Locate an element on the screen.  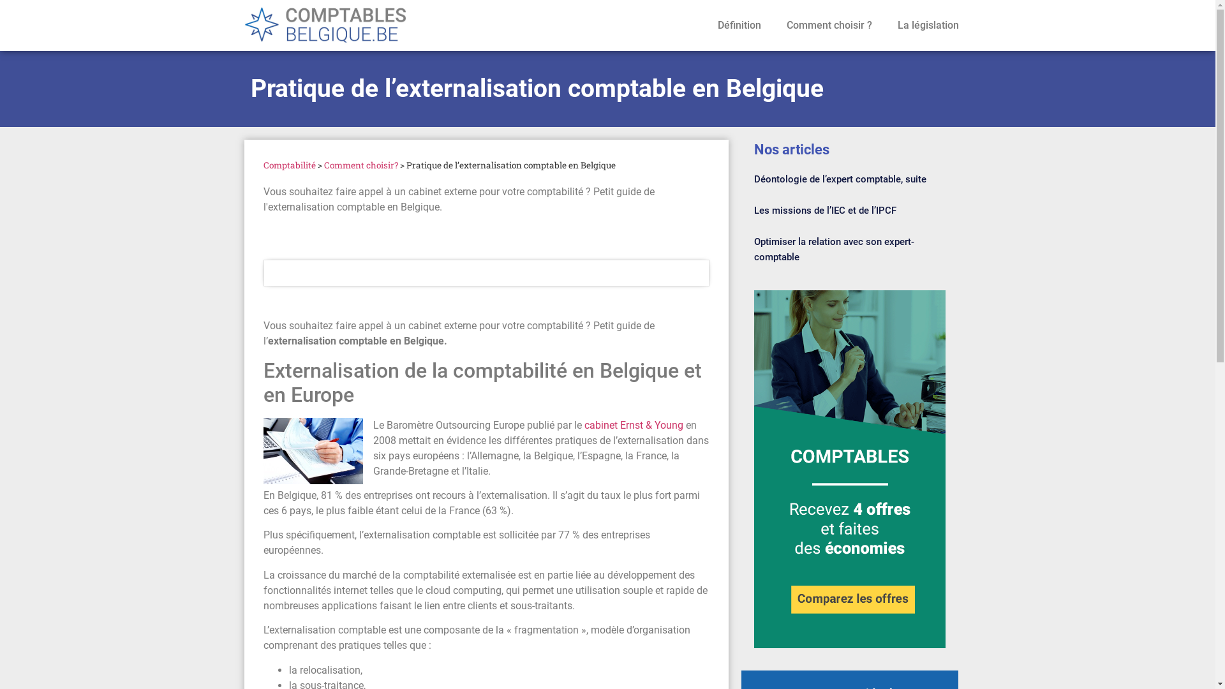
cabinet Ernst & Young is located at coordinates (634, 425).